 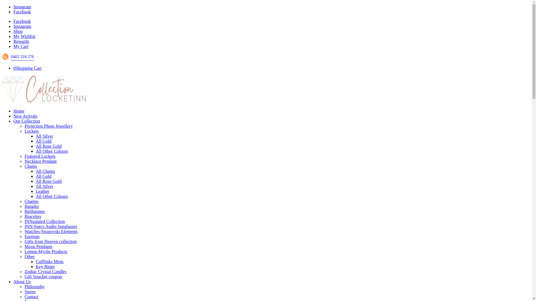 What do you see at coordinates (41, 161) in the screenshot?
I see `Necklace Pendant` at bounding box center [41, 161].